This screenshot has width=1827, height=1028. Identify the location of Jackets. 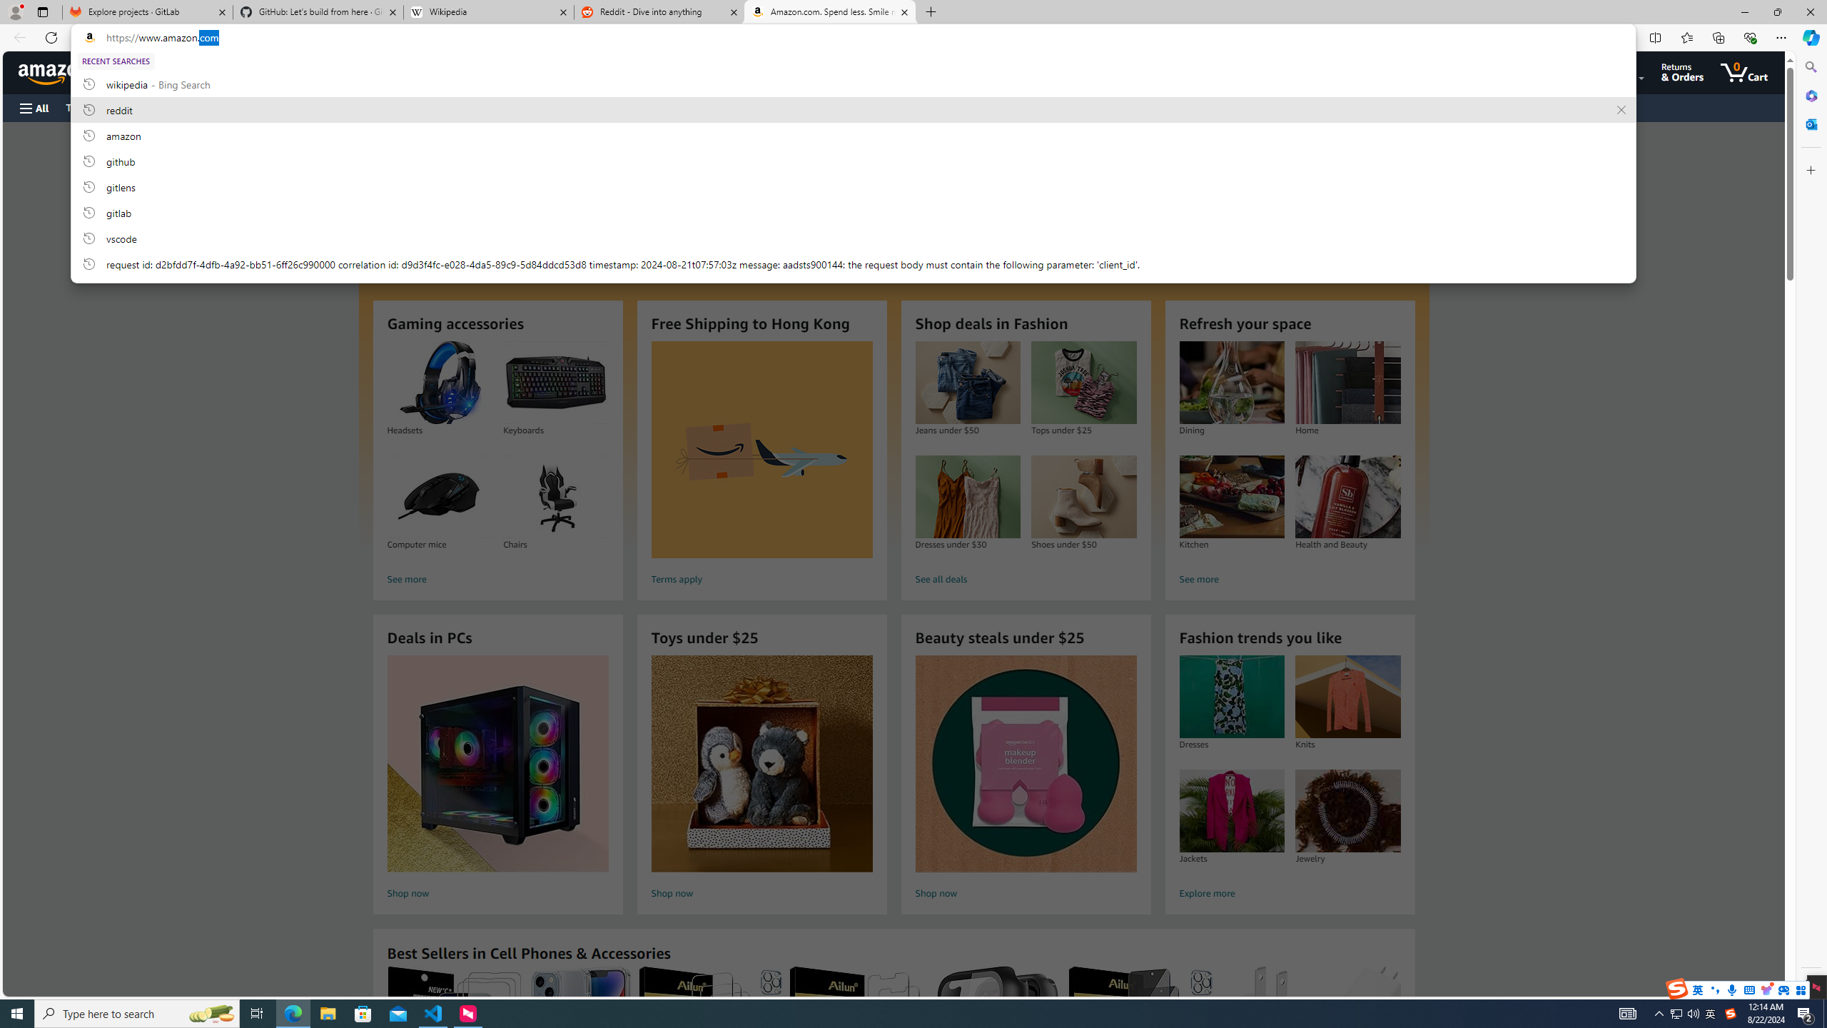
(1232, 811).